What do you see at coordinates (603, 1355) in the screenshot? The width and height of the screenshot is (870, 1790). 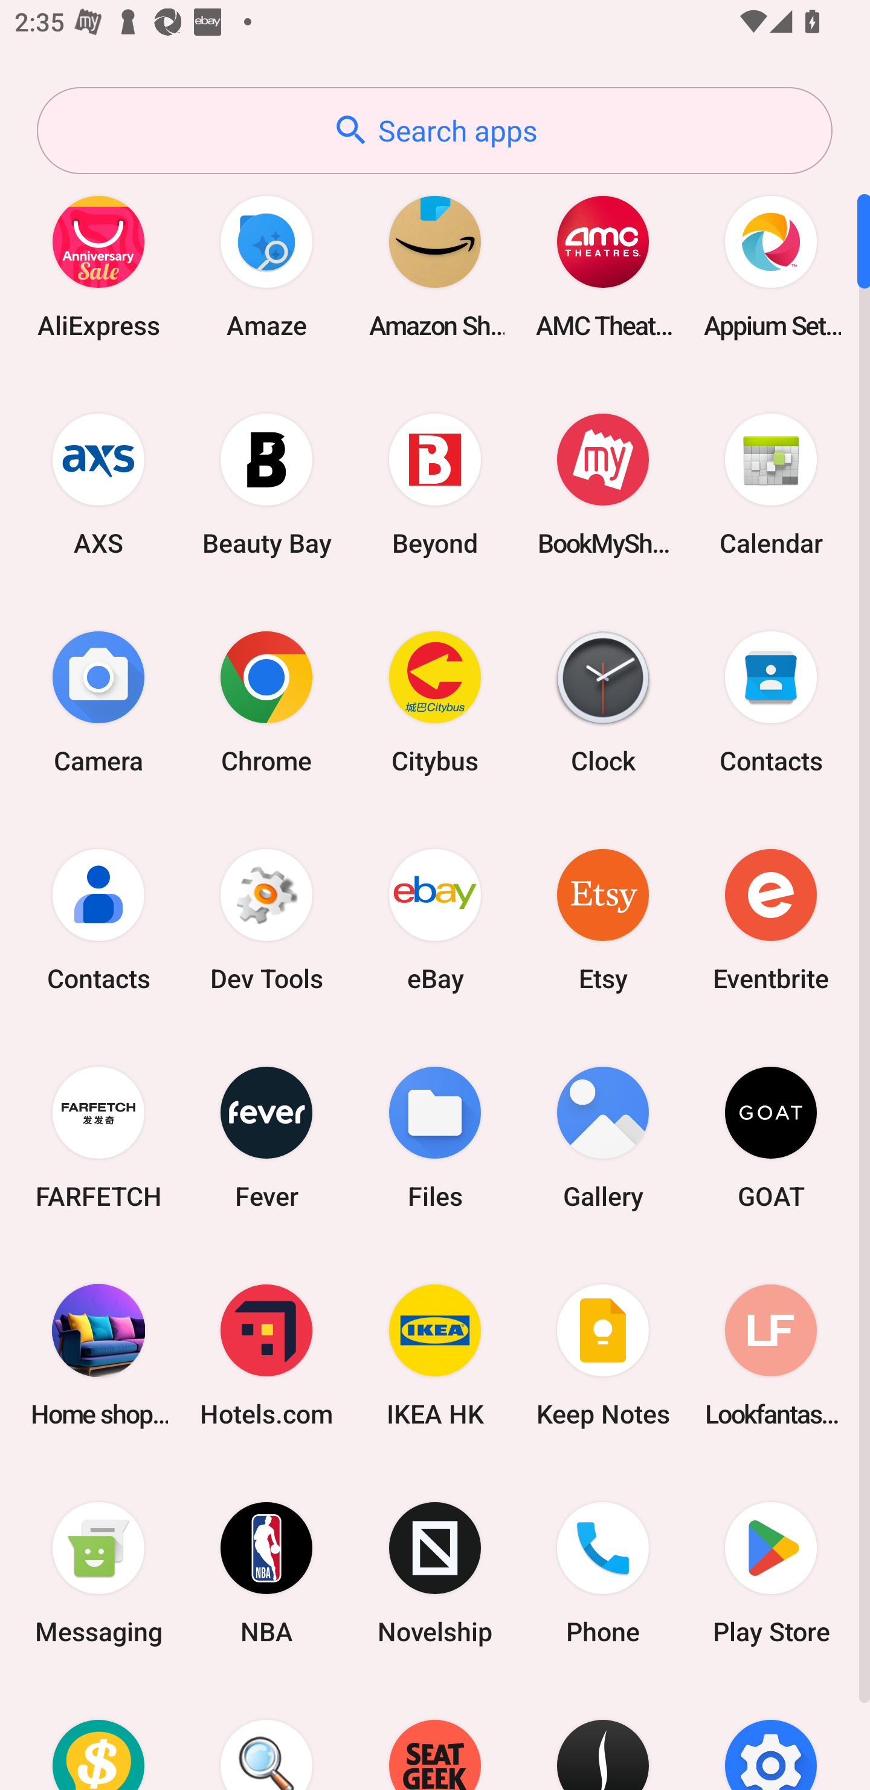 I see `Keep Notes` at bounding box center [603, 1355].